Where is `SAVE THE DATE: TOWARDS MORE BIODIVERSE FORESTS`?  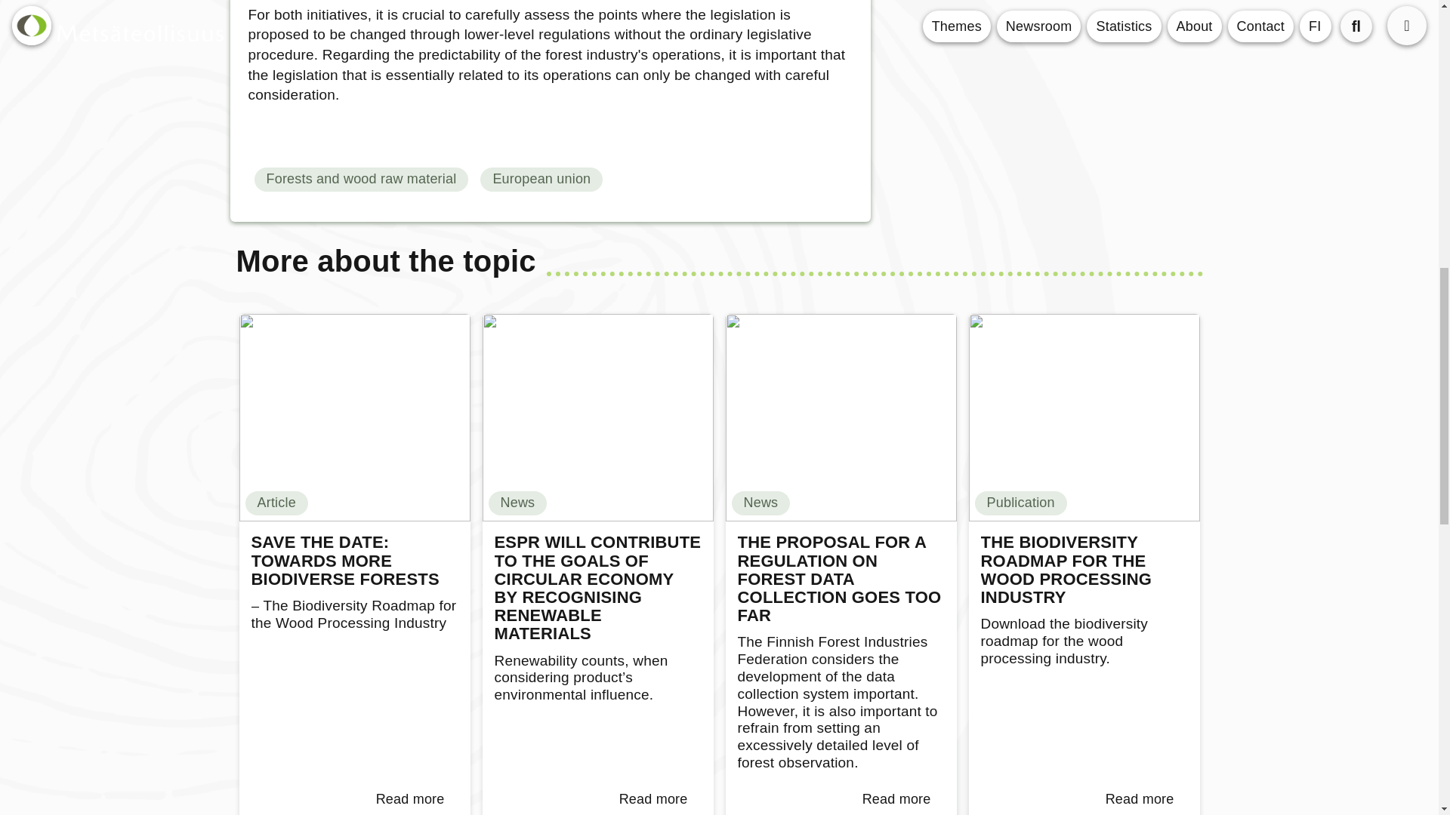 SAVE THE DATE: TOWARDS MORE BIODIVERSE FORESTS is located at coordinates (354, 561).